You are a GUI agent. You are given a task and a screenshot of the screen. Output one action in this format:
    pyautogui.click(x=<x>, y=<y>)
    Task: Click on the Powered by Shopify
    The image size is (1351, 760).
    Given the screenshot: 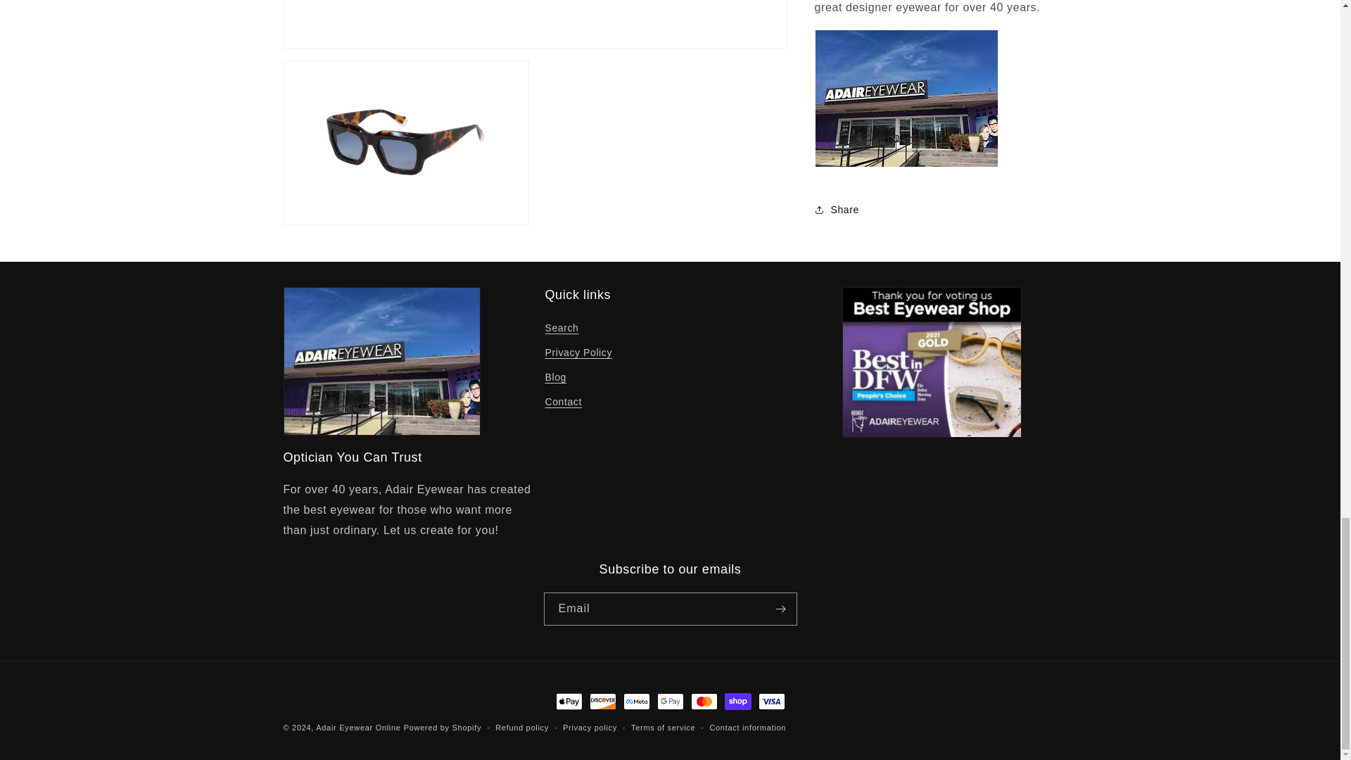 What is the action you would take?
    pyautogui.click(x=442, y=728)
    